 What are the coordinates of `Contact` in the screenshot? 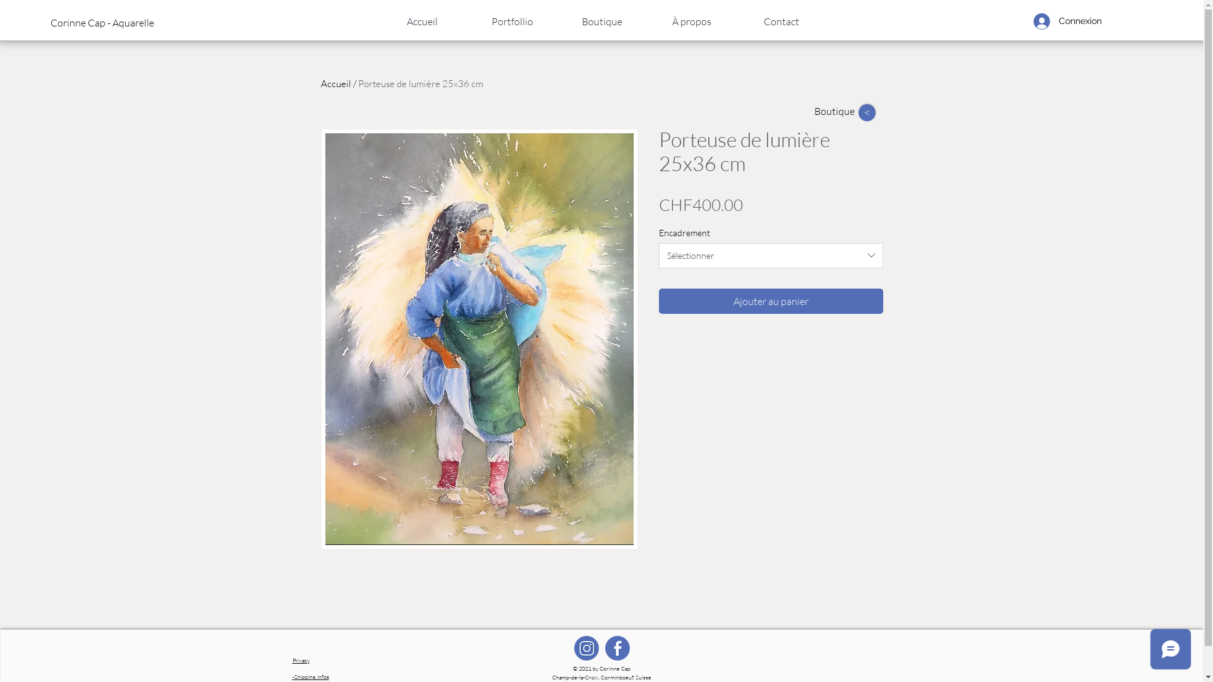 It's located at (782, 21).